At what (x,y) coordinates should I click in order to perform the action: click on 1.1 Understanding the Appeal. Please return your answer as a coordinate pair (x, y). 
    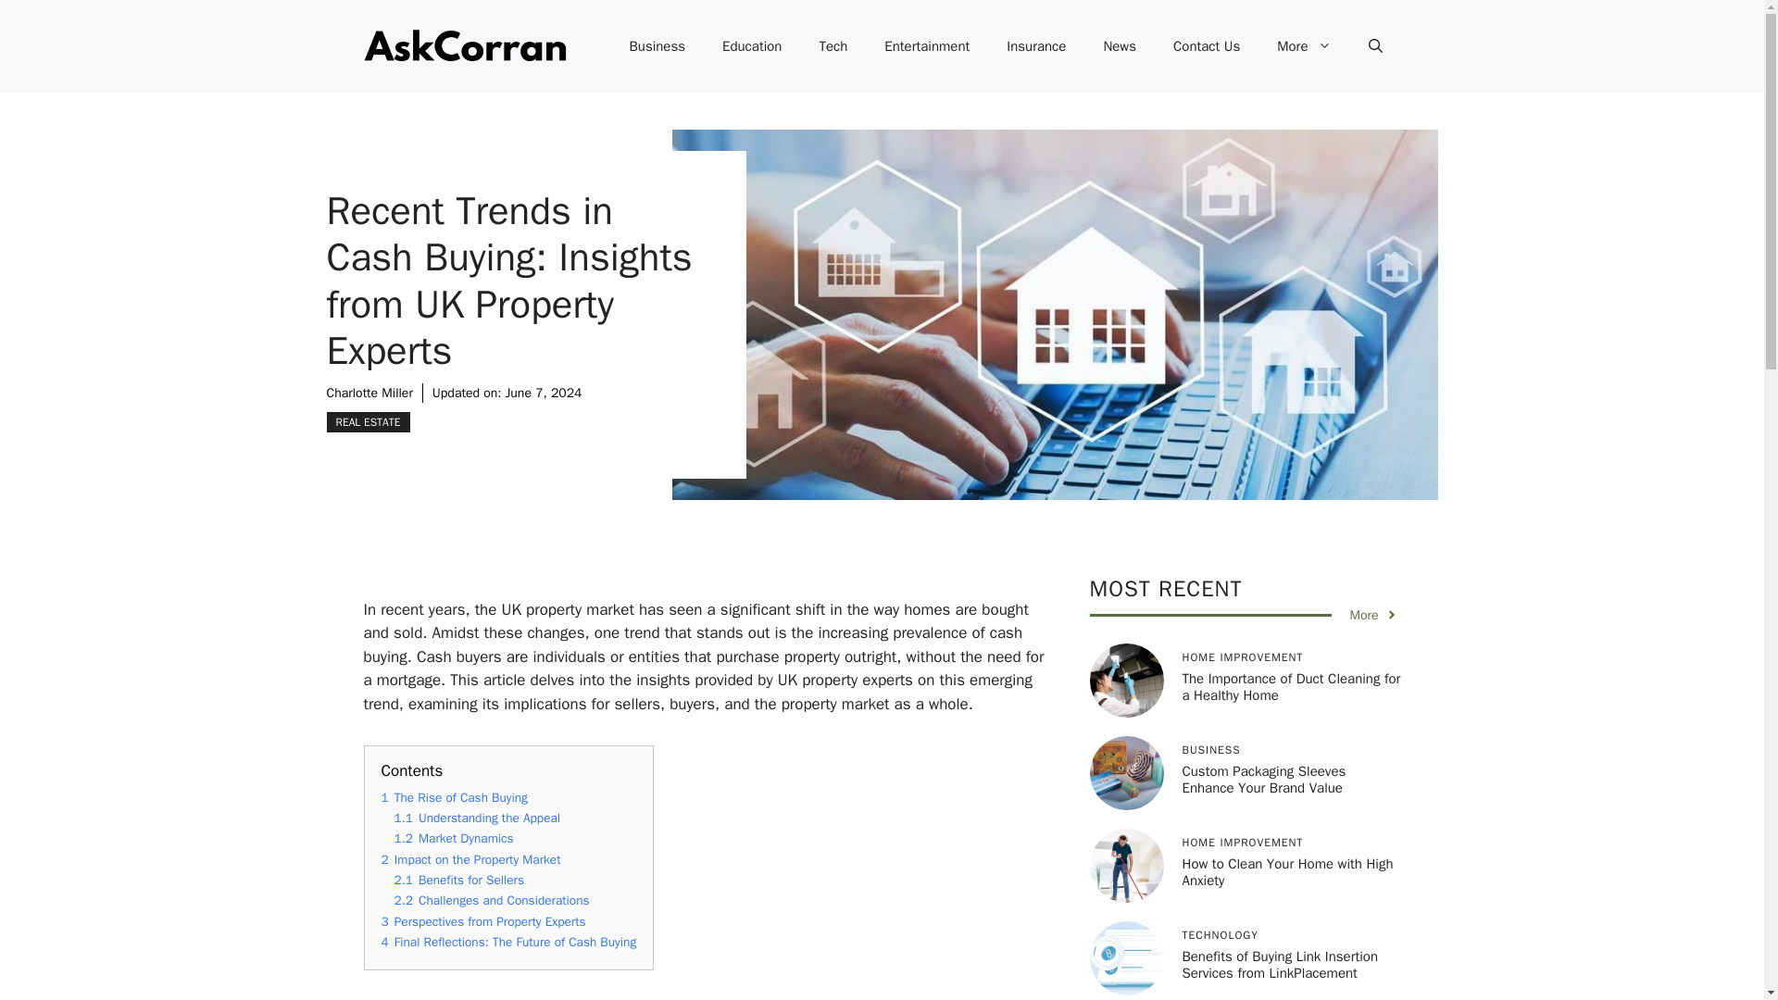
    Looking at the image, I should click on (478, 818).